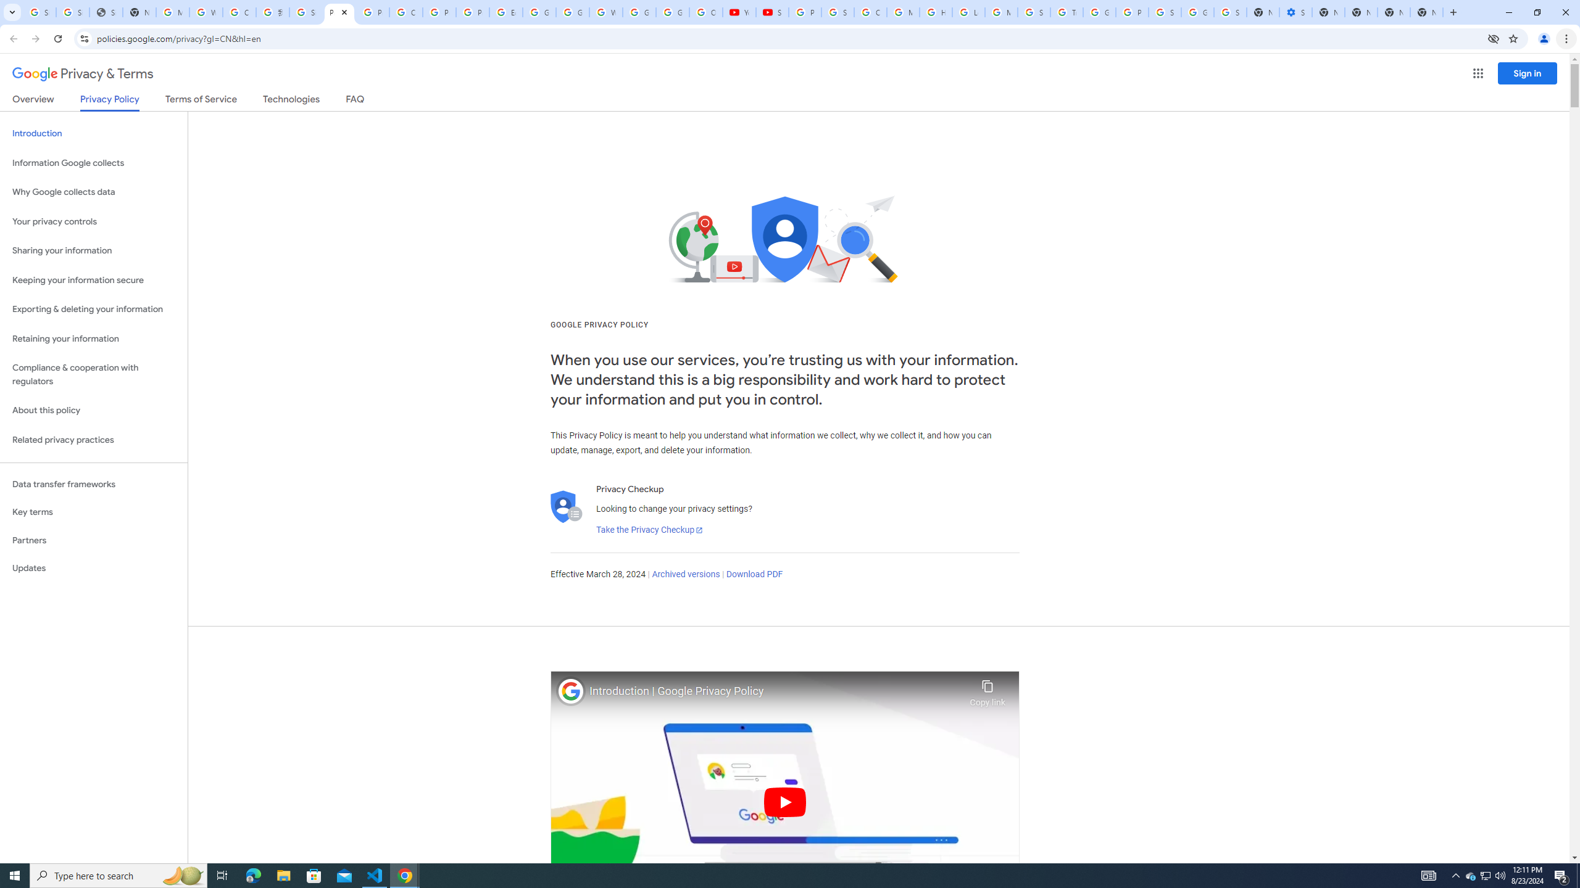 This screenshot has width=1580, height=888. What do you see at coordinates (306, 12) in the screenshot?
I see `Sign in - Google Accounts` at bounding box center [306, 12].